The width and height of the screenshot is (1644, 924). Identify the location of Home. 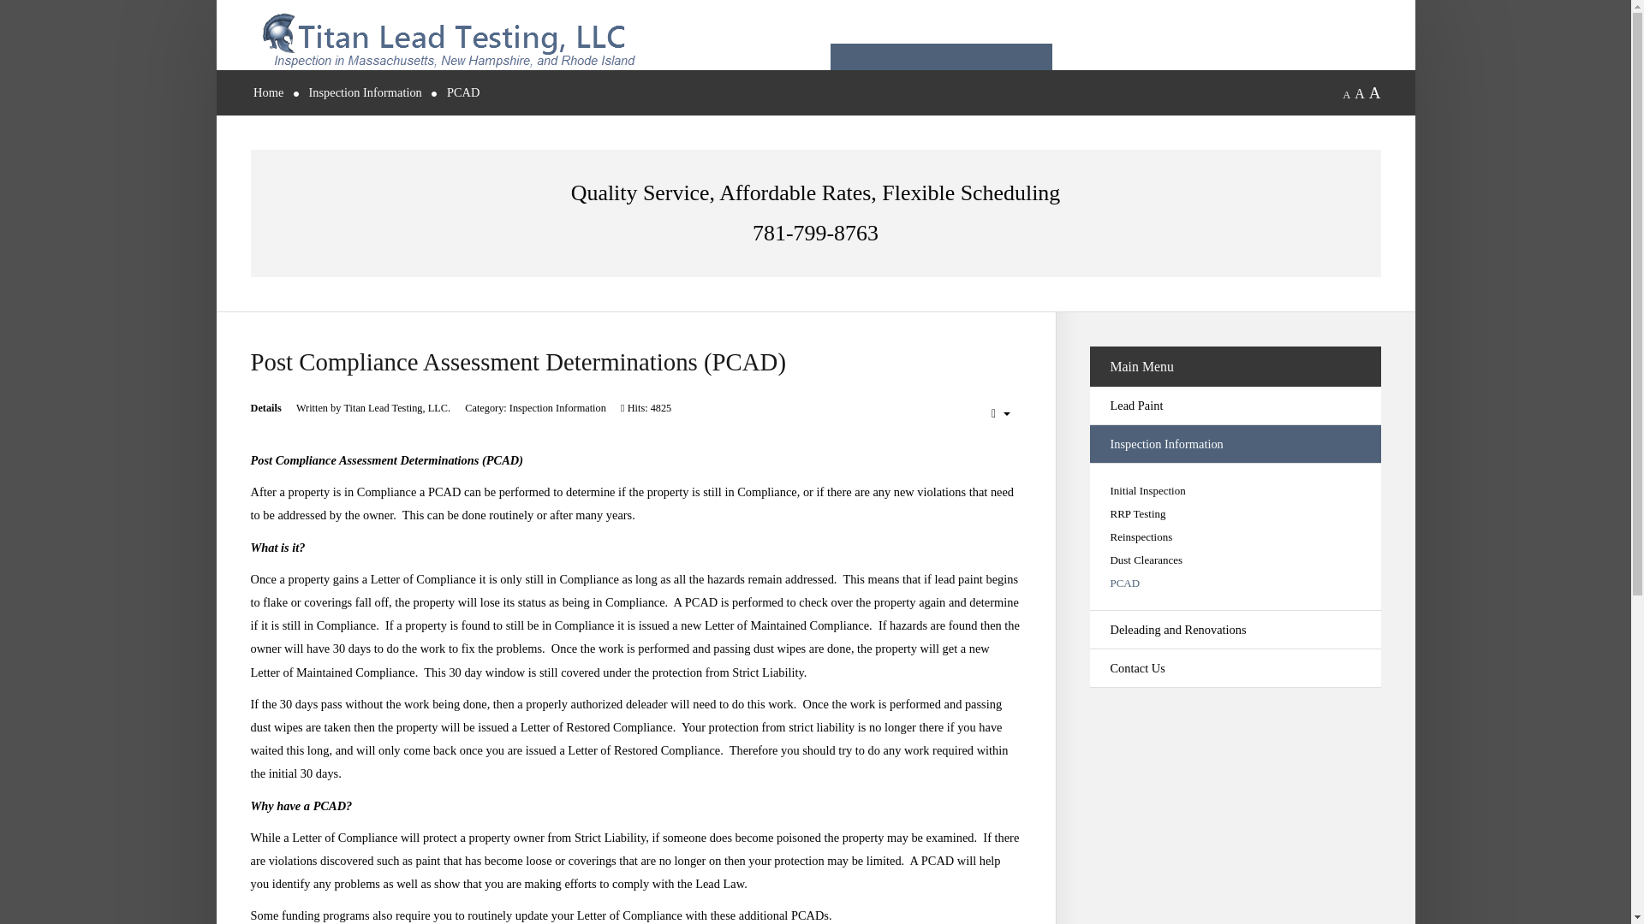
(267, 92).